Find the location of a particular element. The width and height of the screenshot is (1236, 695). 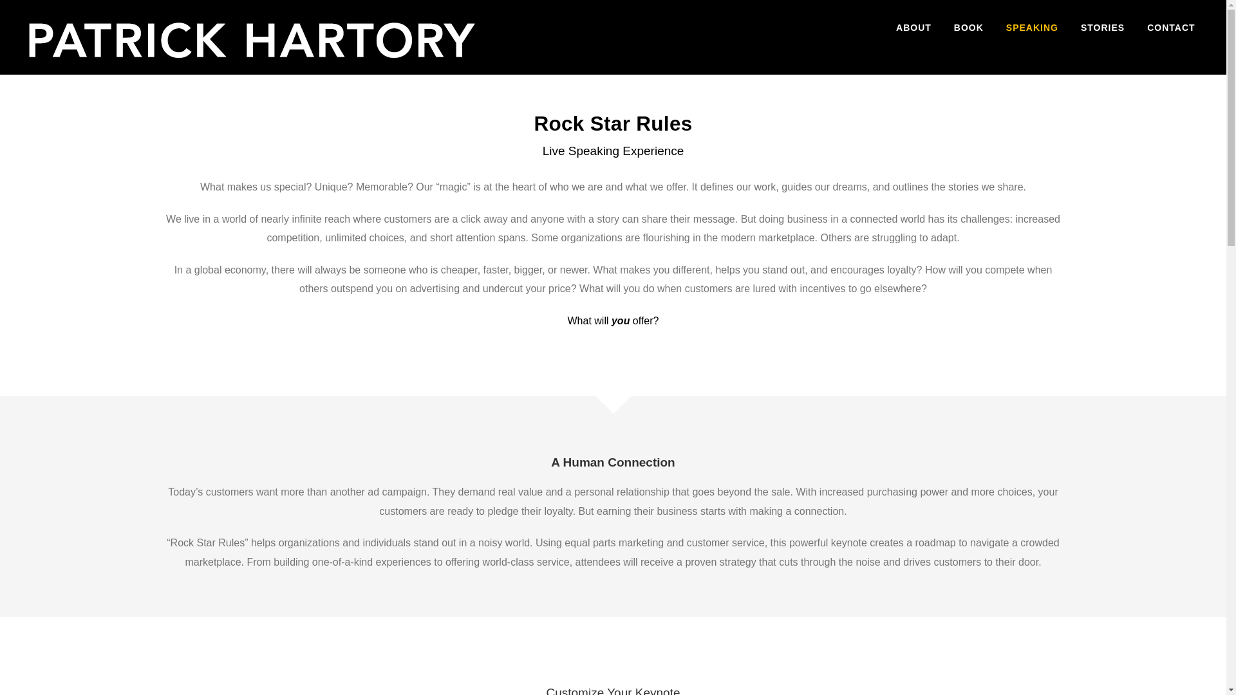

Contact is located at coordinates (1170, 27).